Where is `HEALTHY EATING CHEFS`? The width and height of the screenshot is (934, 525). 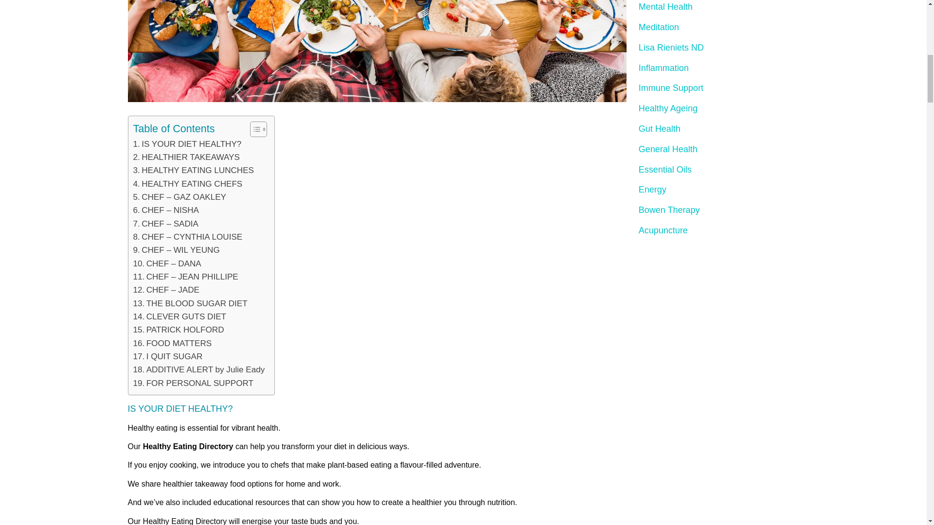
HEALTHY EATING CHEFS is located at coordinates (188, 184).